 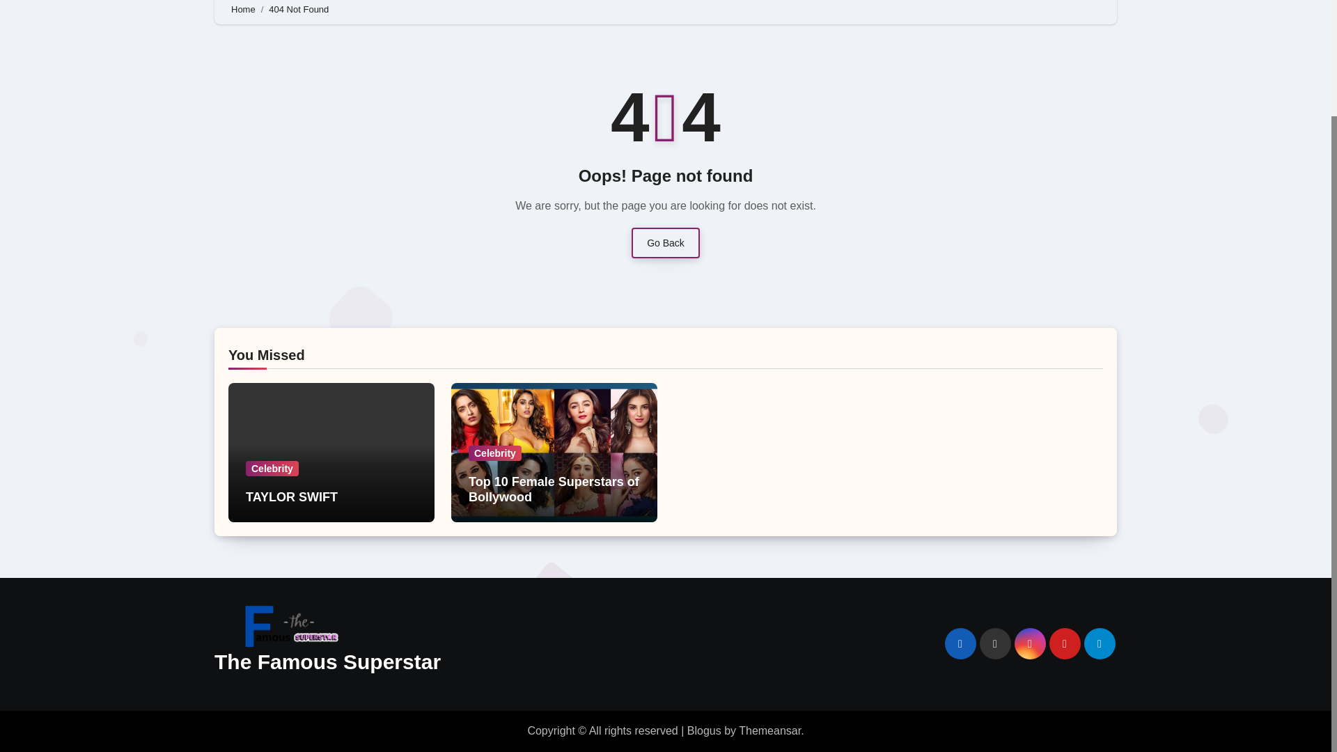 What do you see at coordinates (292, 497) in the screenshot?
I see `Permalink to: TAYLOR SWIFT` at bounding box center [292, 497].